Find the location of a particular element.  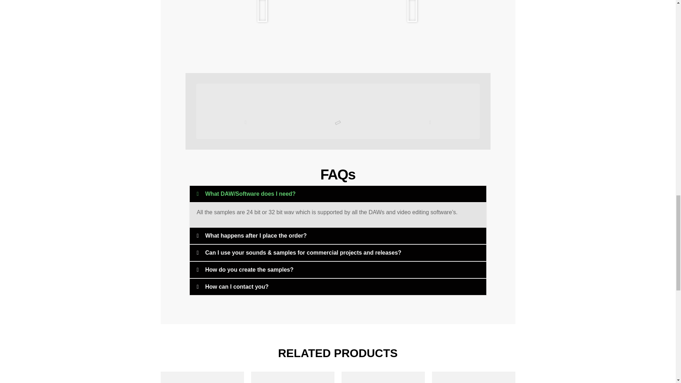

What happens after I place the order? is located at coordinates (255, 235).